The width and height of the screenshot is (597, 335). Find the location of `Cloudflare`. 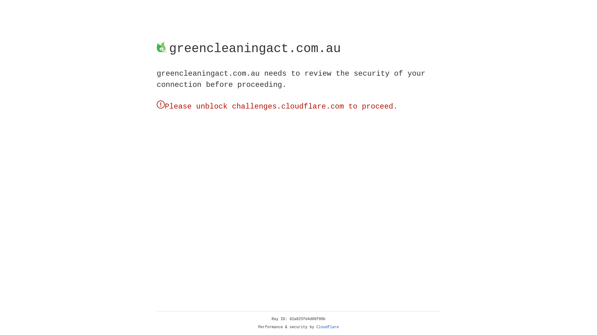

Cloudflare is located at coordinates (328, 327).